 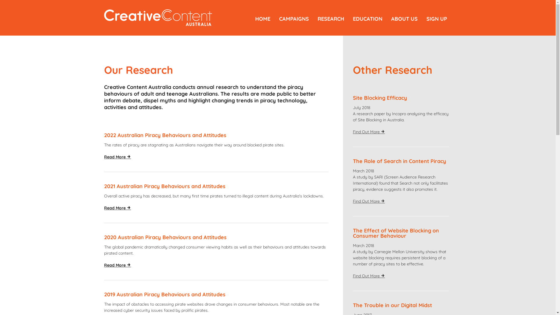 What do you see at coordinates (331, 19) in the screenshot?
I see `RESEARCH` at bounding box center [331, 19].